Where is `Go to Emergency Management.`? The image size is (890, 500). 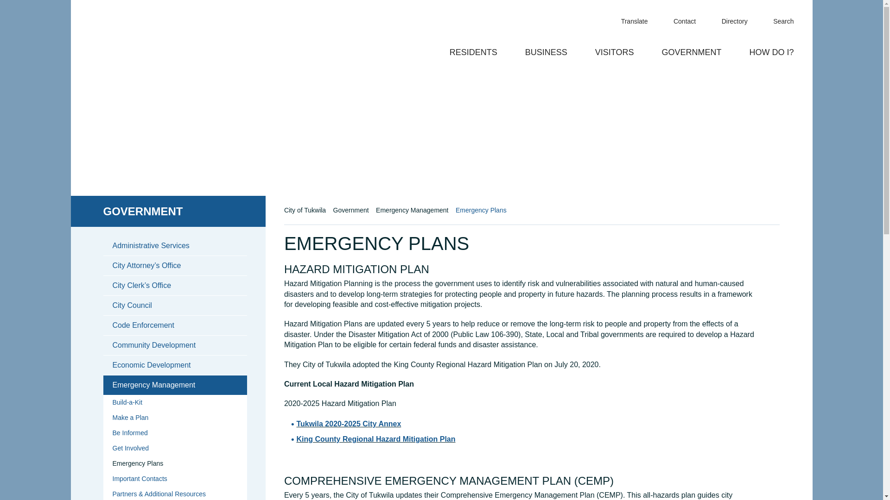
Go to Emergency Management. is located at coordinates (414, 210).